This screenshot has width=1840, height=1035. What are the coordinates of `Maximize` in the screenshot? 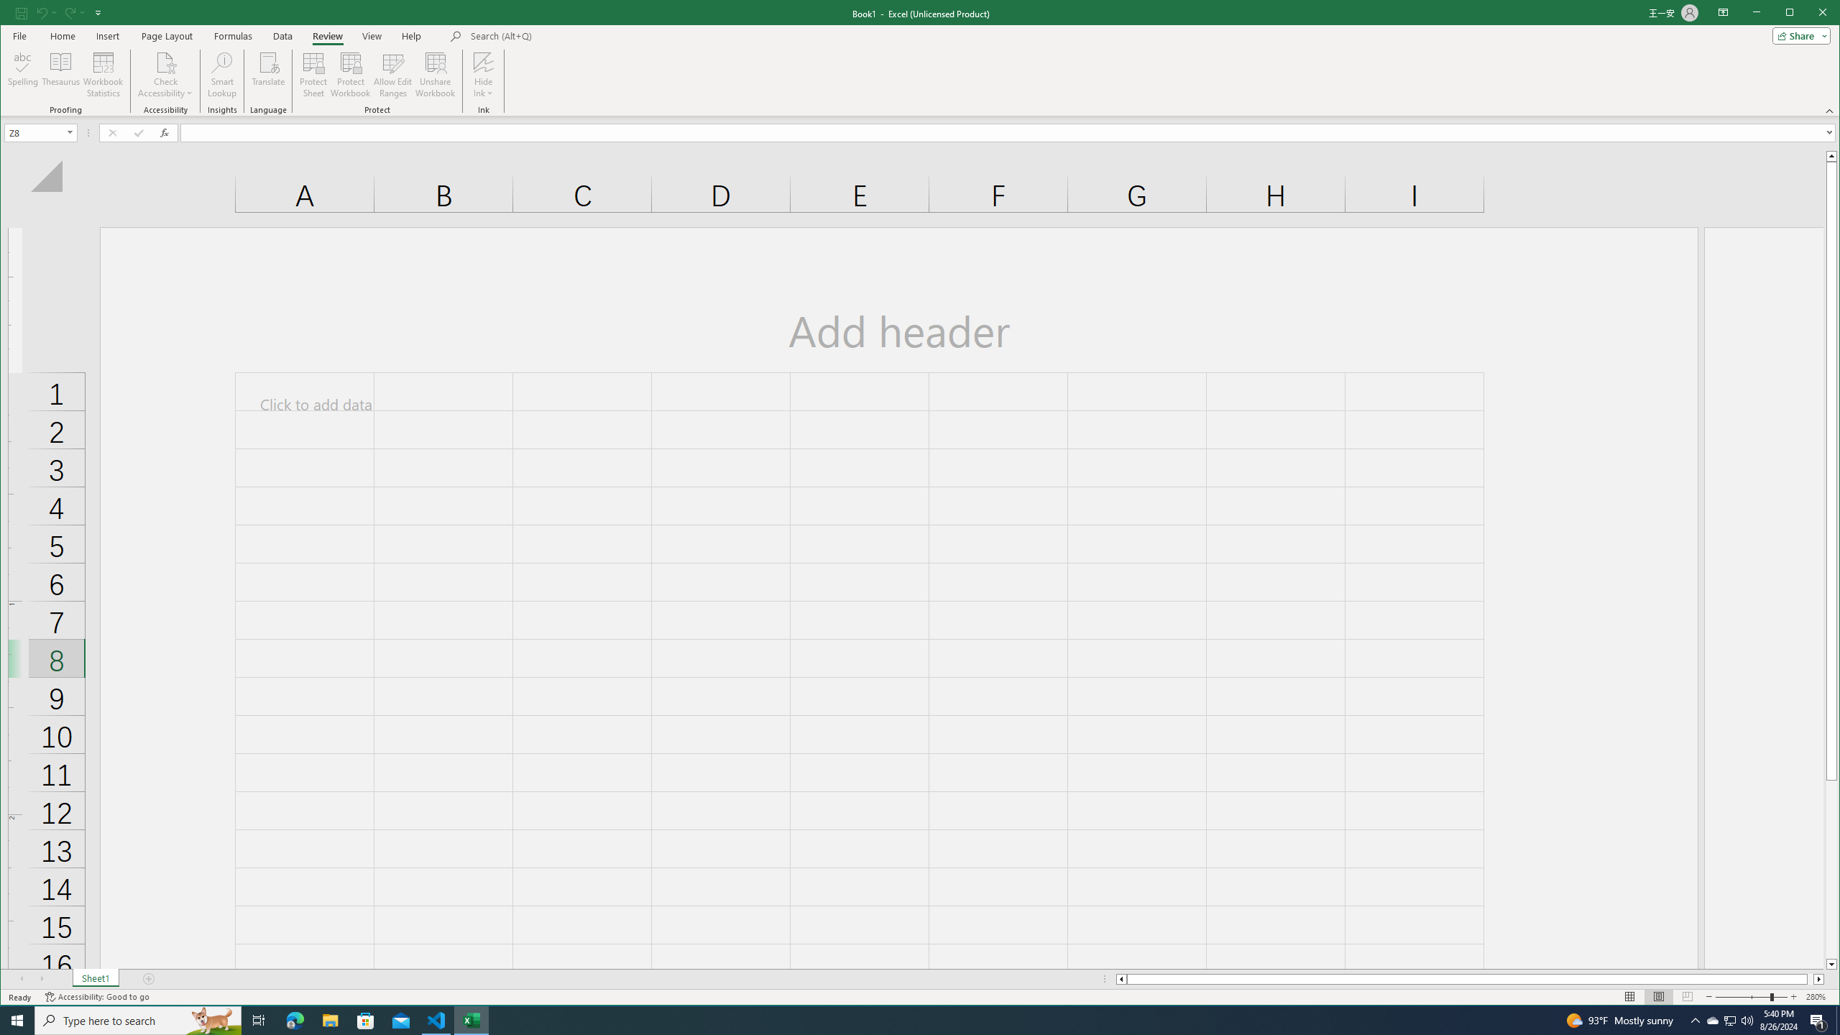 It's located at (1810, 14).